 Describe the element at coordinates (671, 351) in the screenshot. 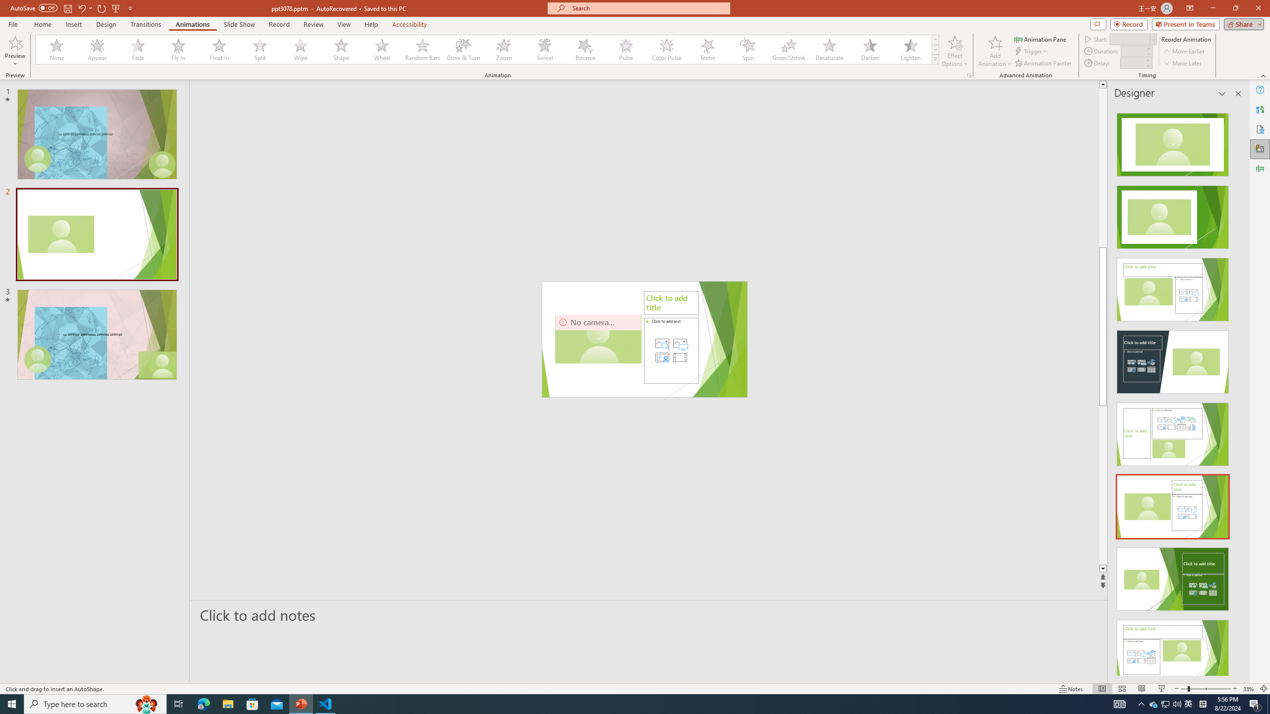

I see `Content Placeholder` at that location.